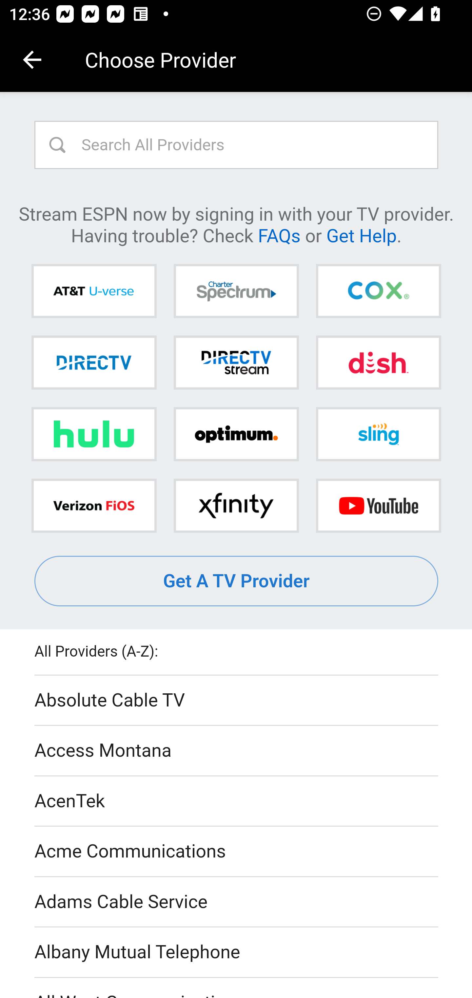  What do you see at coordinates (237, 801) in the screenshot?
I see `AcenTek` at bounding box center [237, 801].